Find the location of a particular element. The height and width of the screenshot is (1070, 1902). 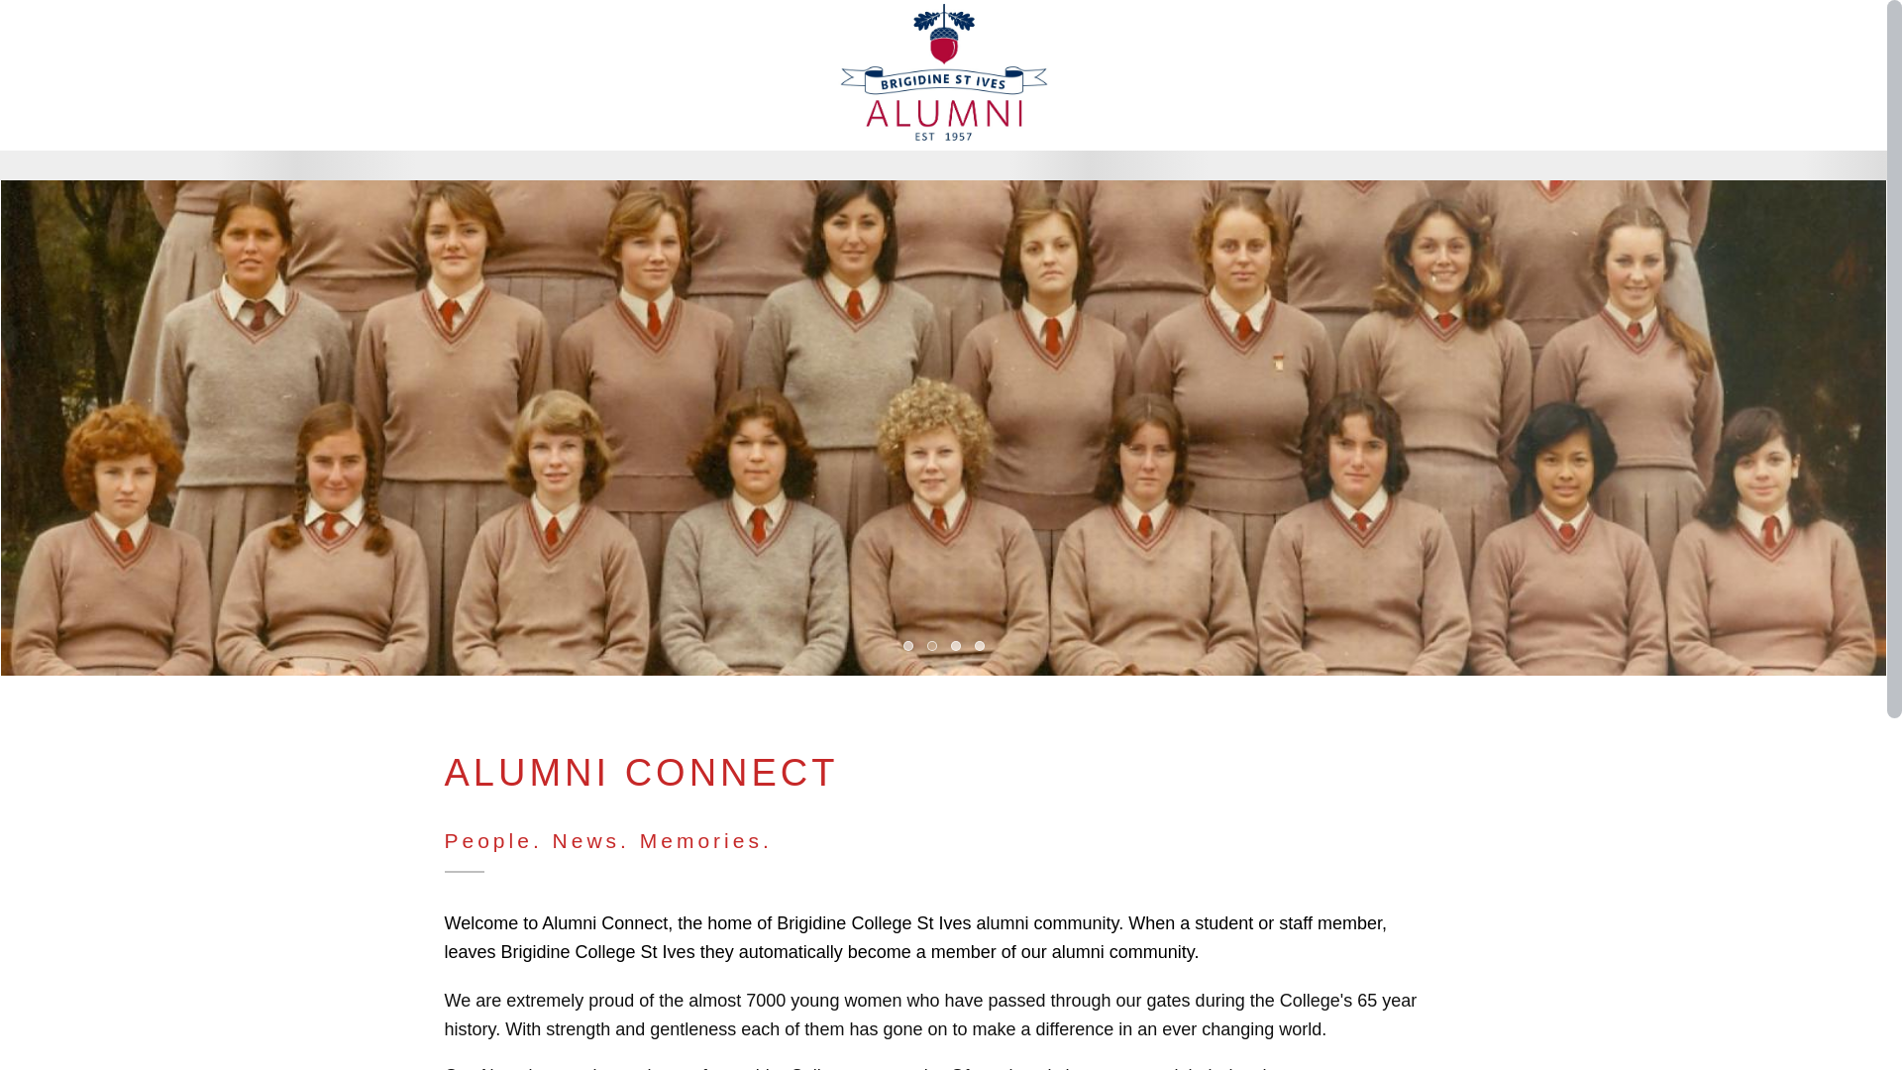

4 is located at coordinates (979, 647).